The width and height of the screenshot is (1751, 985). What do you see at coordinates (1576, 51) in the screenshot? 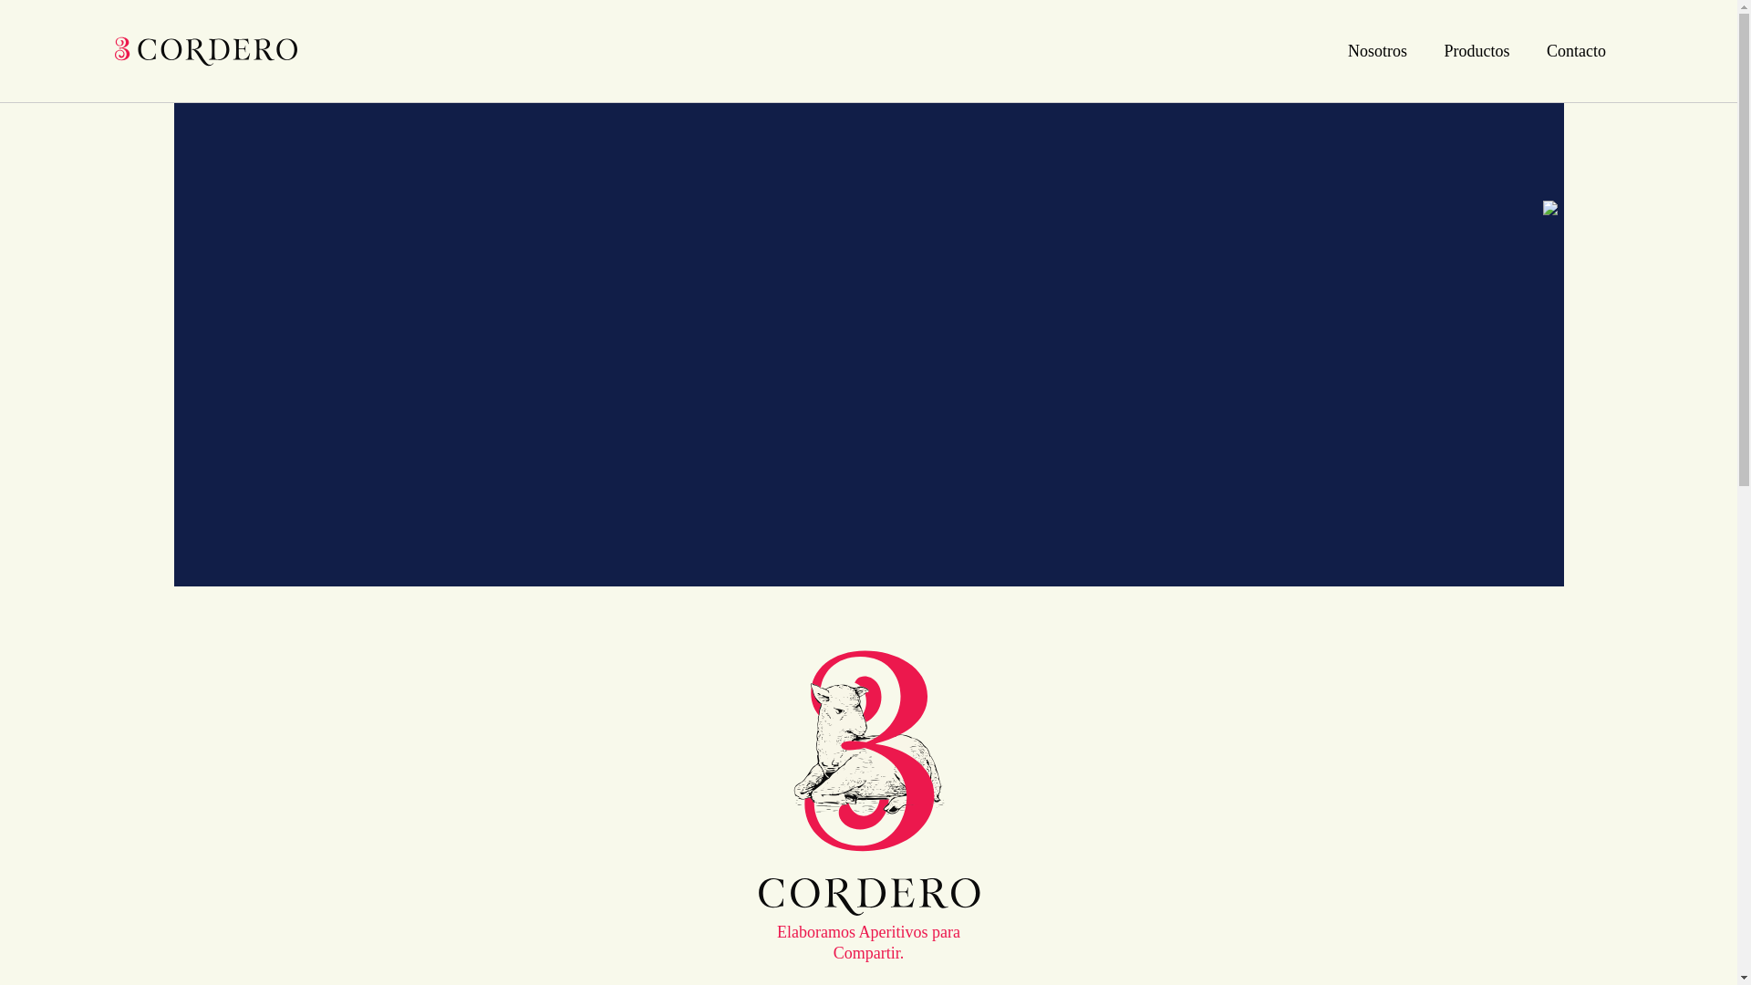
I see `Contacto` at bounding box center [1576, 51].